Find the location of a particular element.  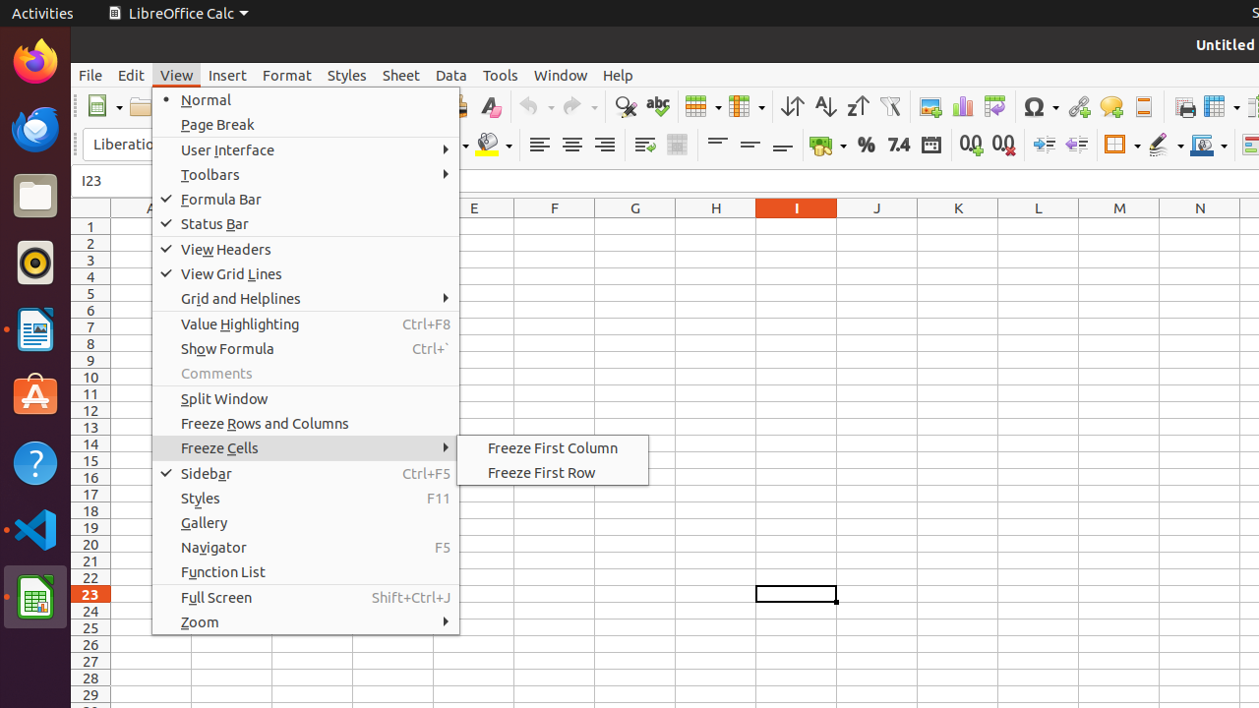

Align Left is located at coordinates (539, 146).